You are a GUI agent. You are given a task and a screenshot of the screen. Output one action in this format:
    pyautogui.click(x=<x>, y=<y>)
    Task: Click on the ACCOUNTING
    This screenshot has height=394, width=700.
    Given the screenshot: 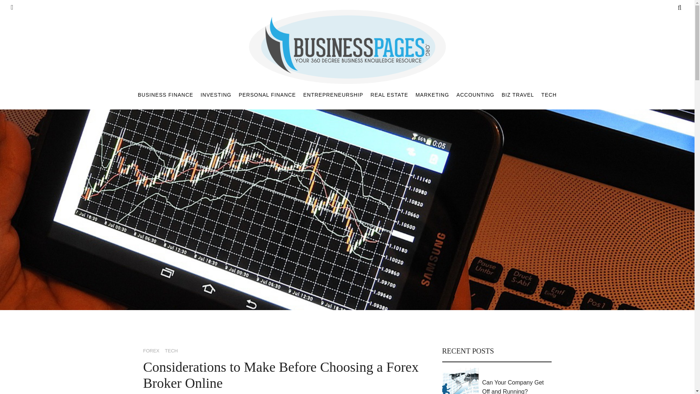 What is the action you would take?
    pyautogui.click(x=475, y=94)
    